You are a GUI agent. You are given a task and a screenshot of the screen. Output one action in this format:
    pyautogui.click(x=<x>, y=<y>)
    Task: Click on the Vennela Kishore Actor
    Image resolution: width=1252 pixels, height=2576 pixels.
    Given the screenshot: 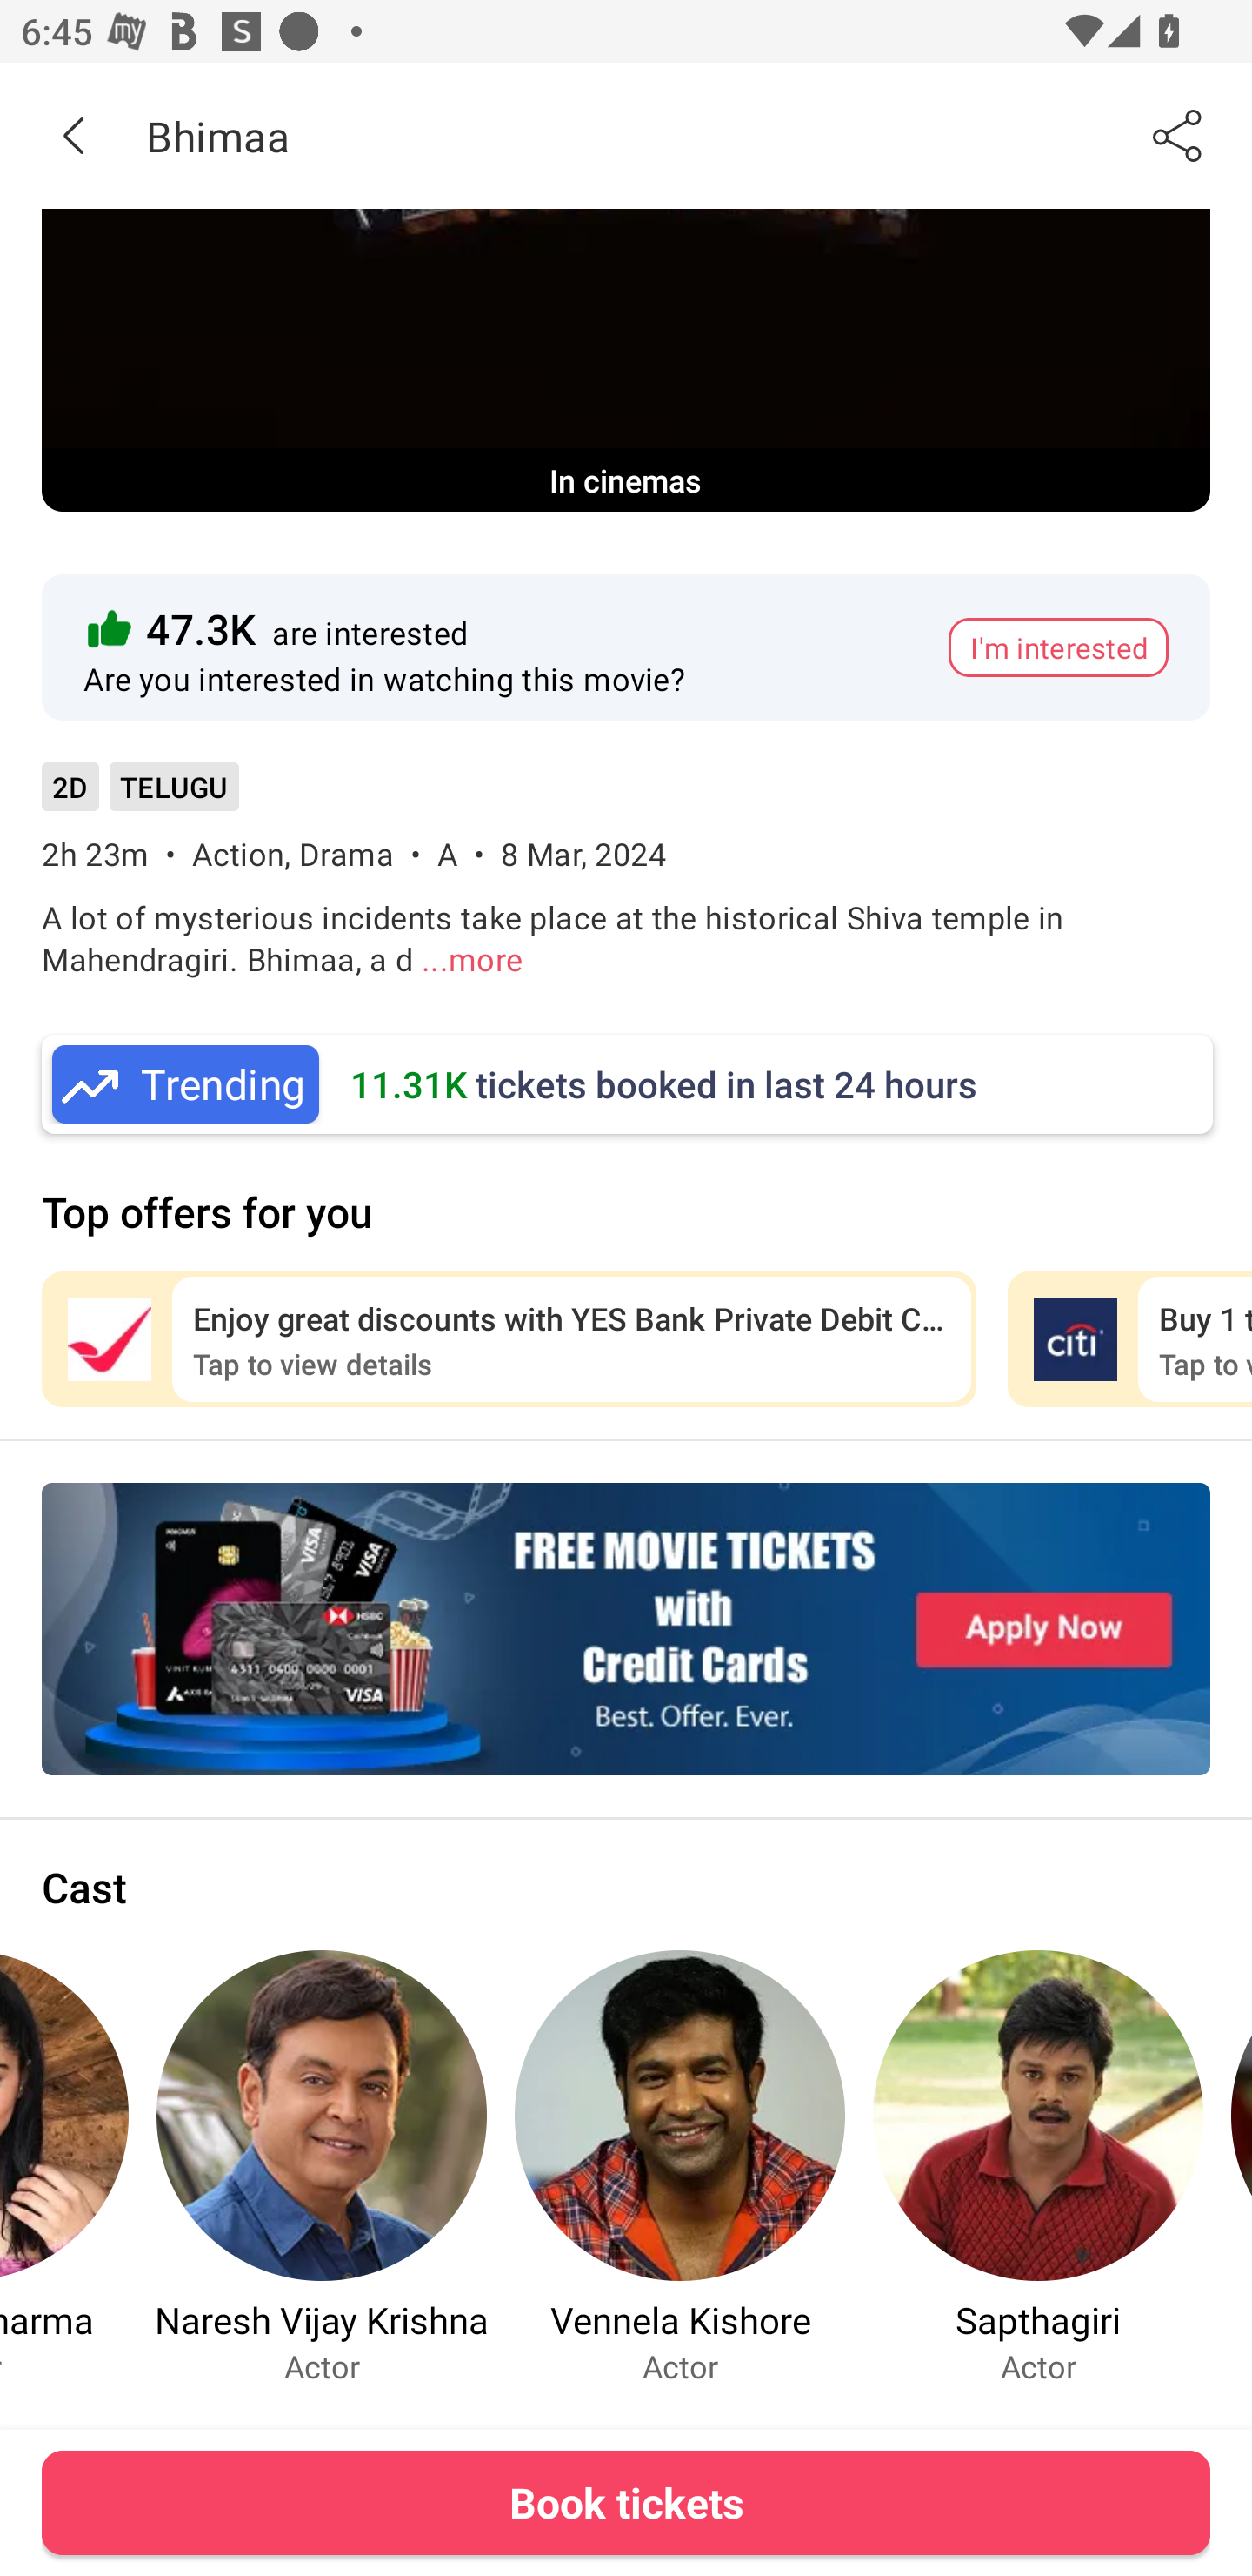 What is the action you would take?
    pyautogui.click(x=680, y=2167)
    